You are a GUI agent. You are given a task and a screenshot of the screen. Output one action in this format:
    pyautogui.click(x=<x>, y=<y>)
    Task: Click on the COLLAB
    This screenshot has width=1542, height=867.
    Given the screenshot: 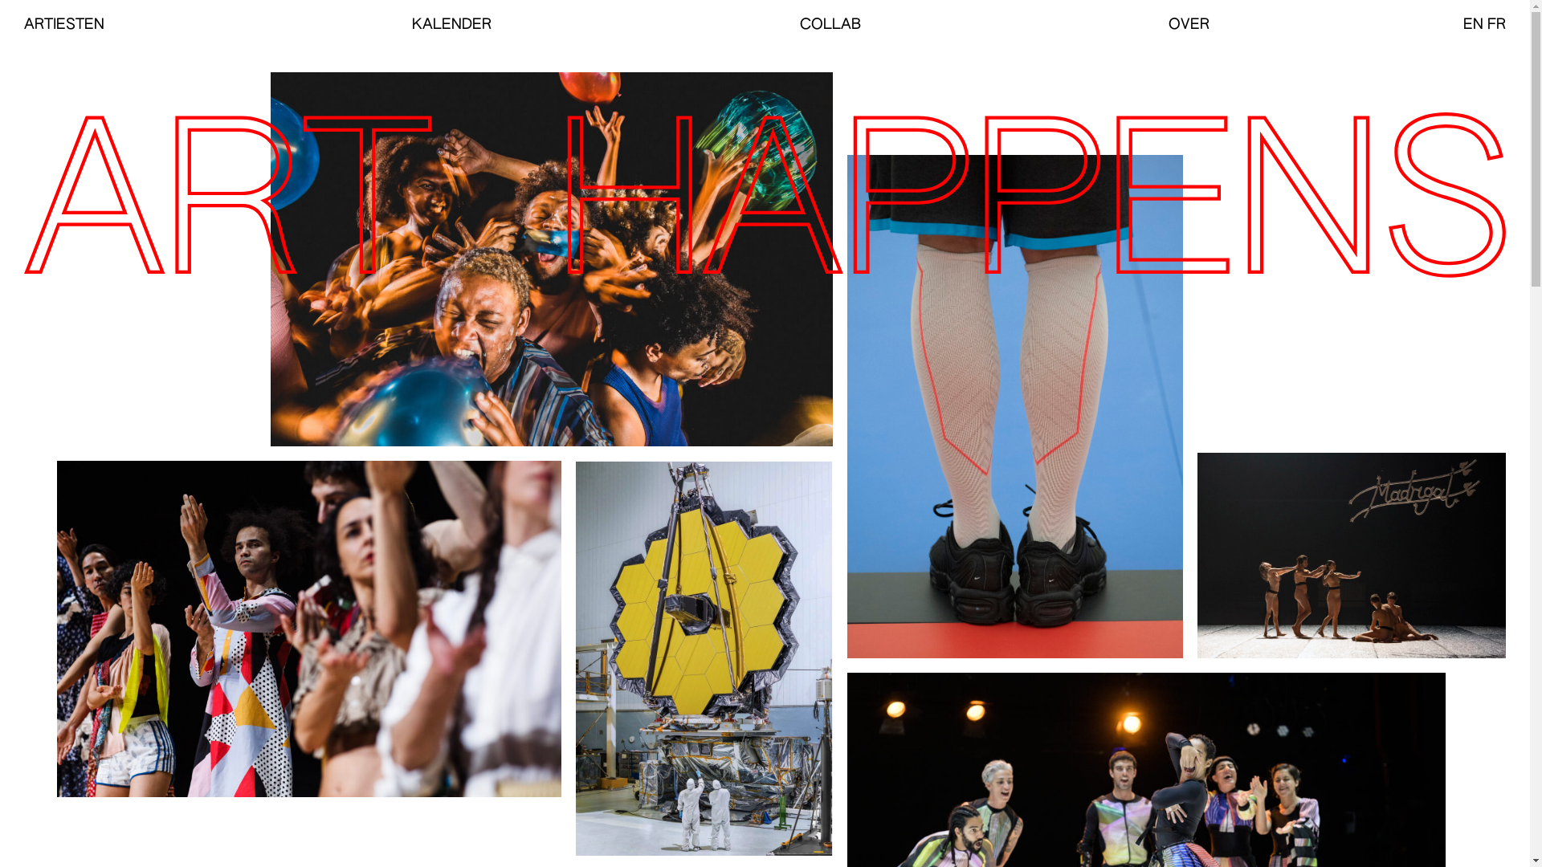 What is the action you would take?
    pyautogui.click(x=830, y=25)
    